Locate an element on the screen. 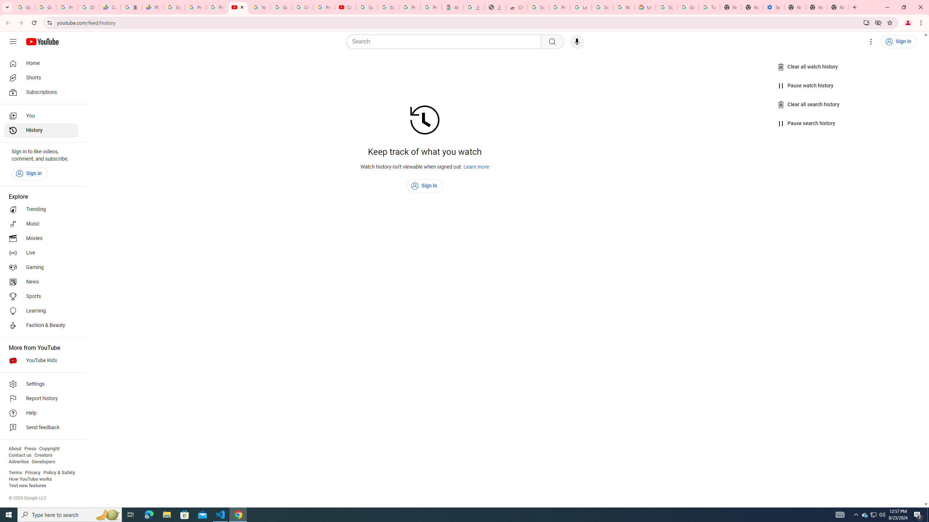 The height and width of the screenshot is (522, 929). Creators is located at coordinates (44, 455).